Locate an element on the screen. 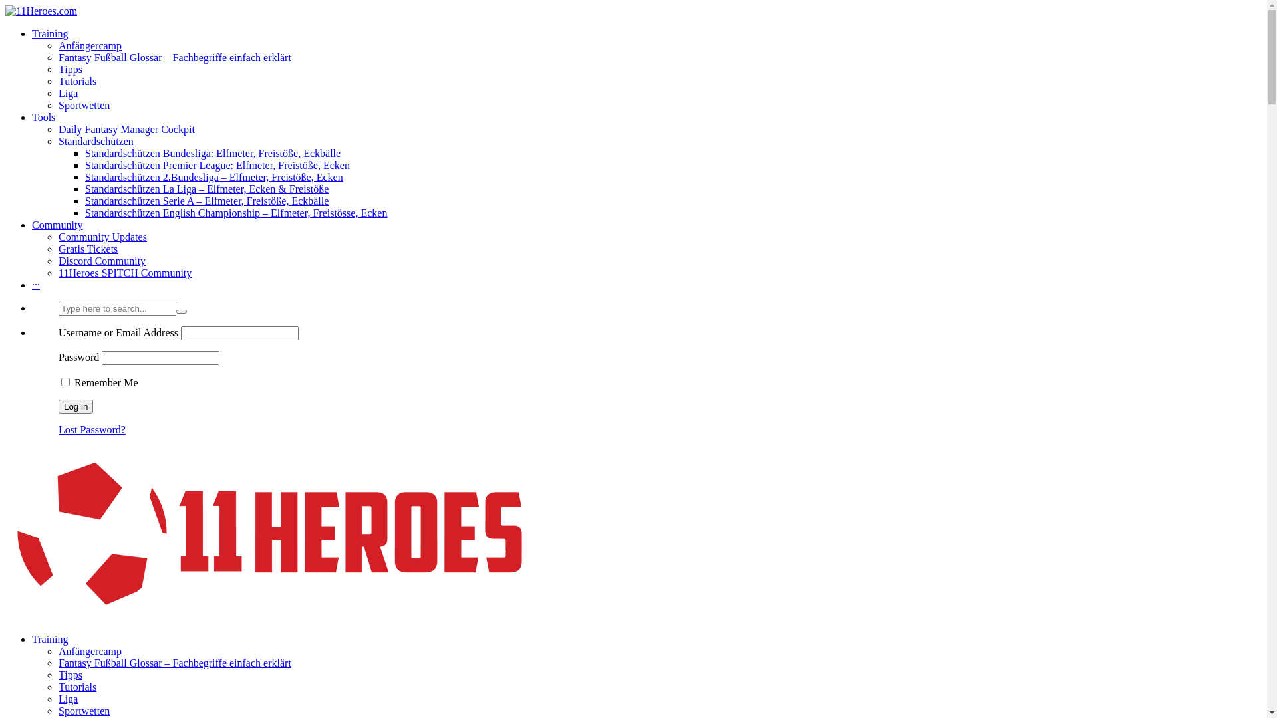 The width and height of the screenshot is (1277, 718). Log in is located at coordinates (76, 407).